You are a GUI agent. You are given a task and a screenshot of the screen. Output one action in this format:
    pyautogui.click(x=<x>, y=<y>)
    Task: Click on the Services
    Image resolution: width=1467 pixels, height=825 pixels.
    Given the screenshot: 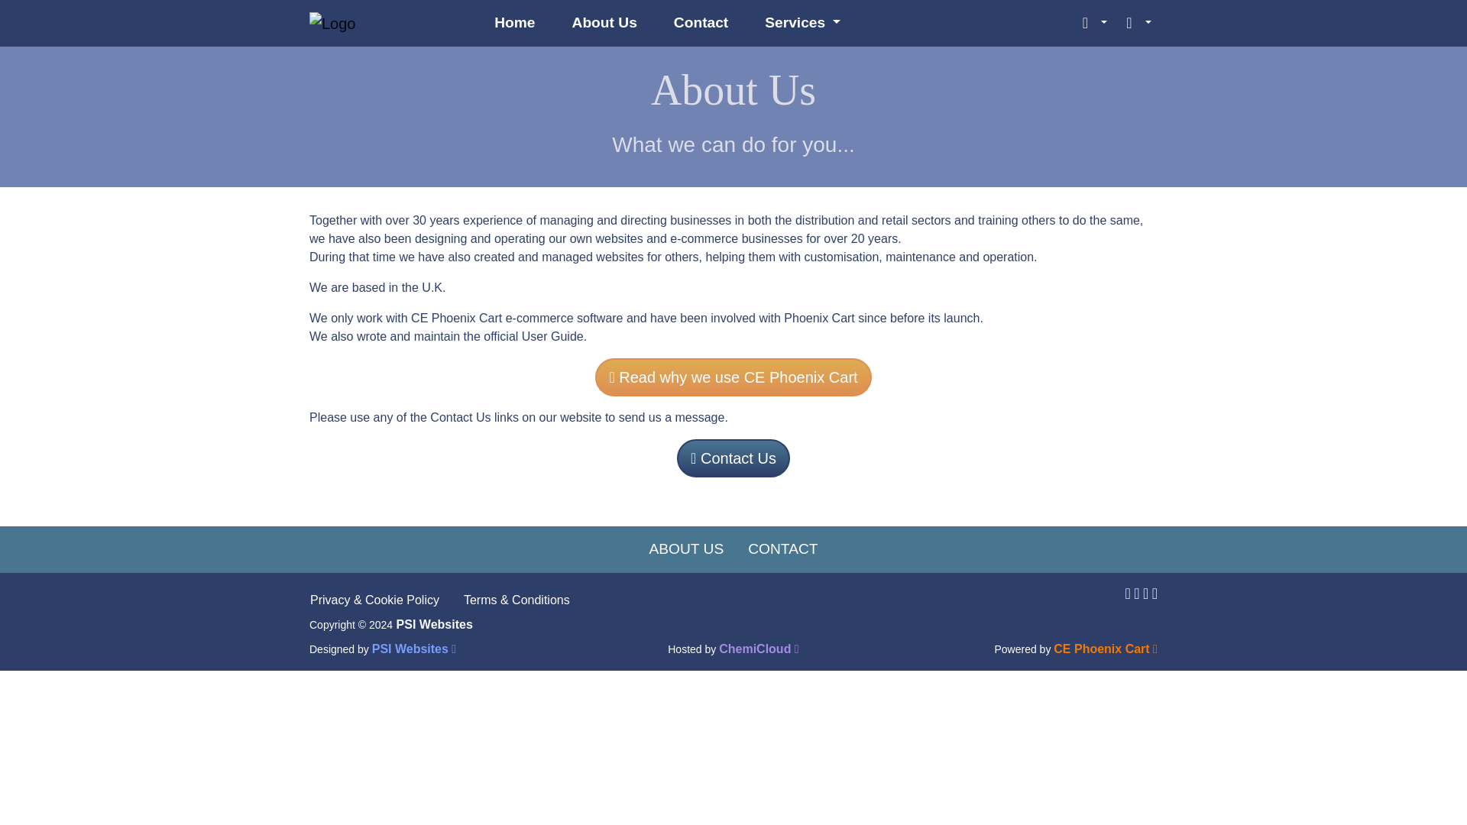 What is the action you would take?
    pyautogui.click(x=796, y=23)
    